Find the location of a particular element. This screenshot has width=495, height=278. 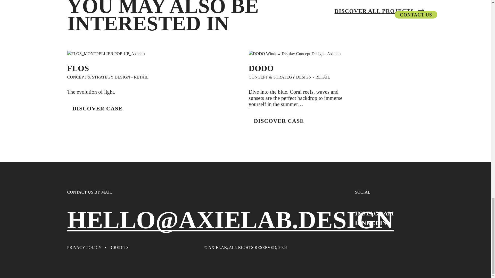

LINKEDIN is located at coordinates (371, 223).